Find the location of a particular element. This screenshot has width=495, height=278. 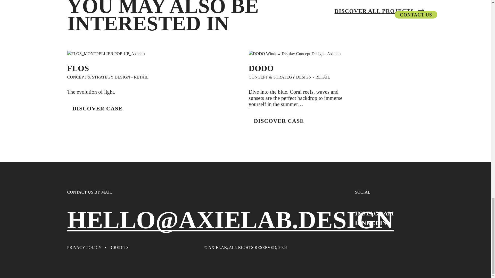

LINKEDIN is located at coordinates (371, 223).